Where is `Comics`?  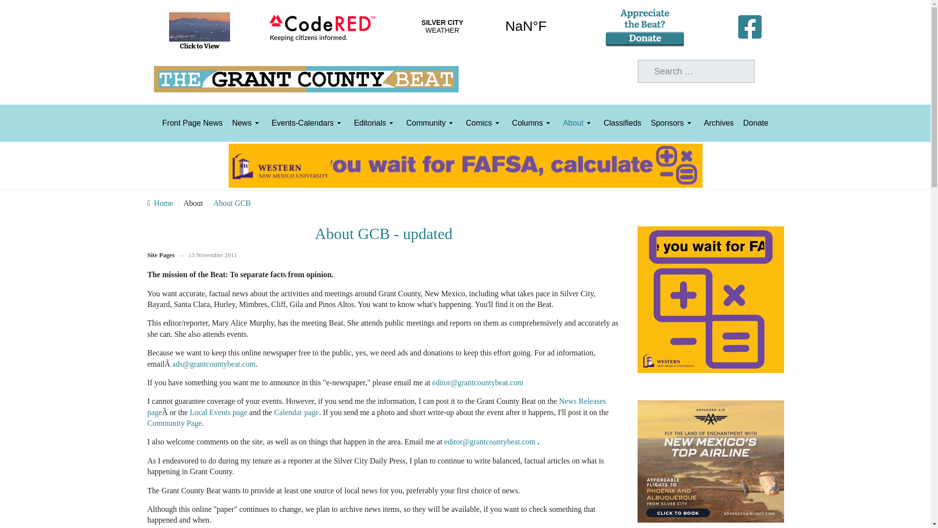
Comics is located at coordinates (484, 123).